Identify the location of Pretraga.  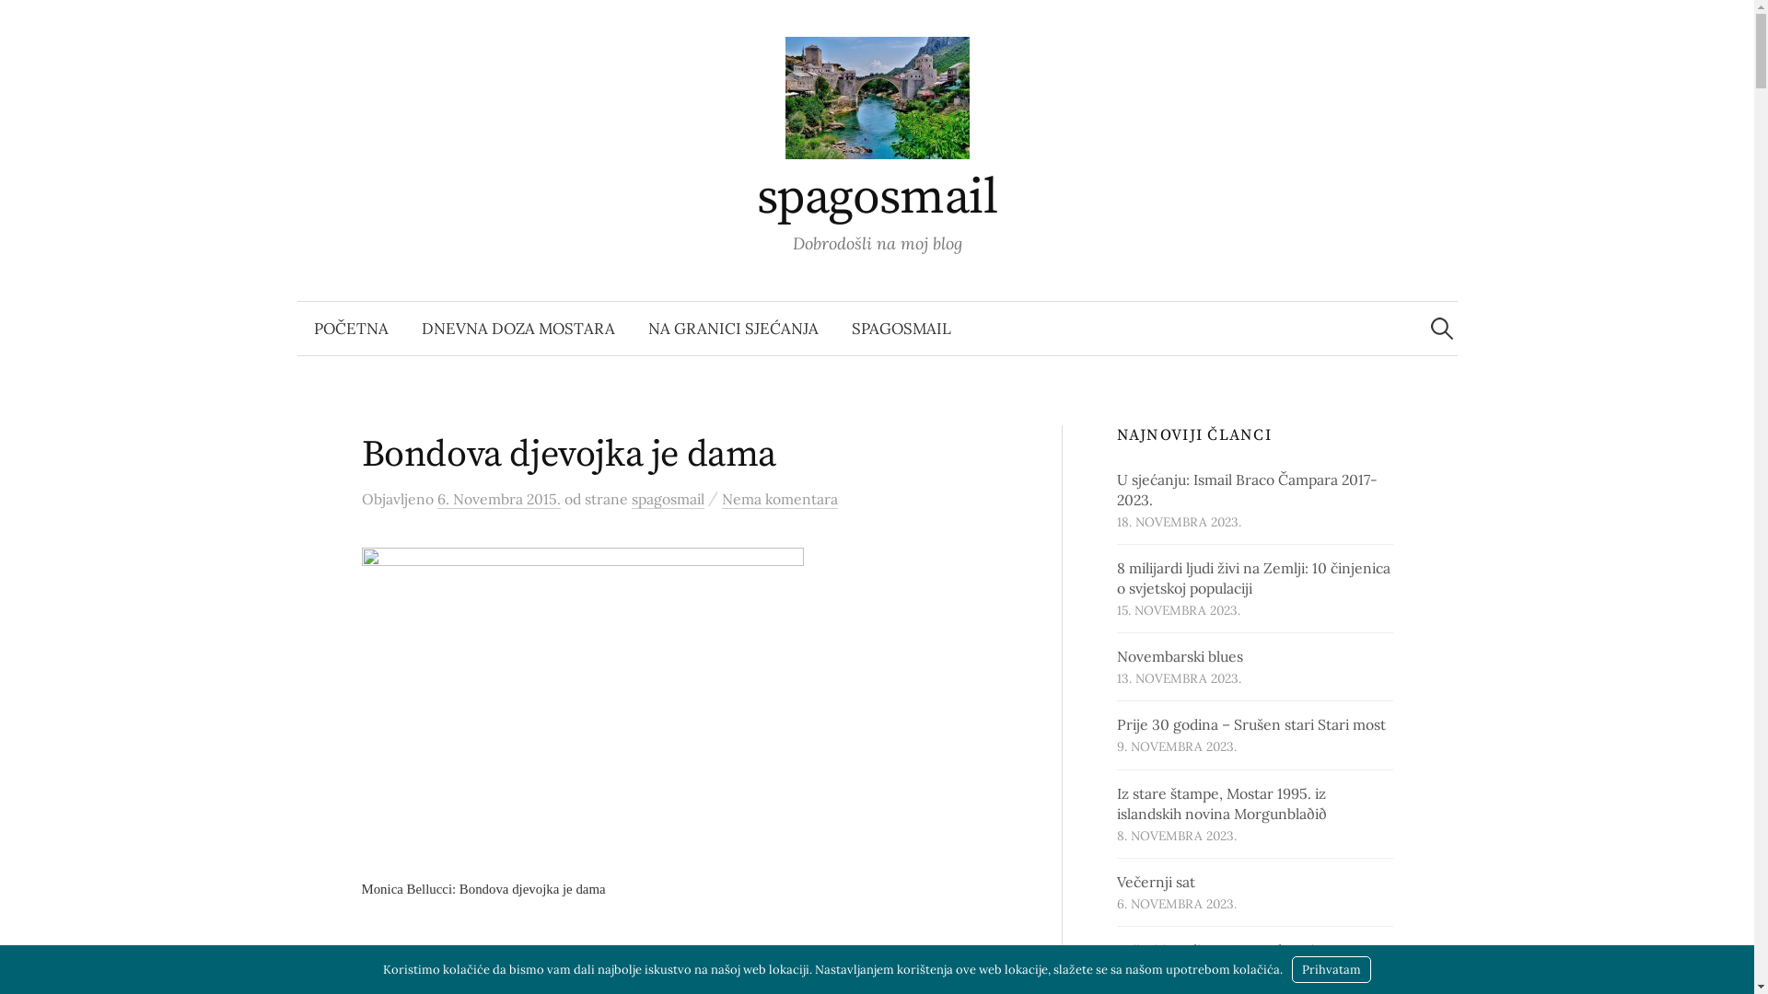
(23, 23).